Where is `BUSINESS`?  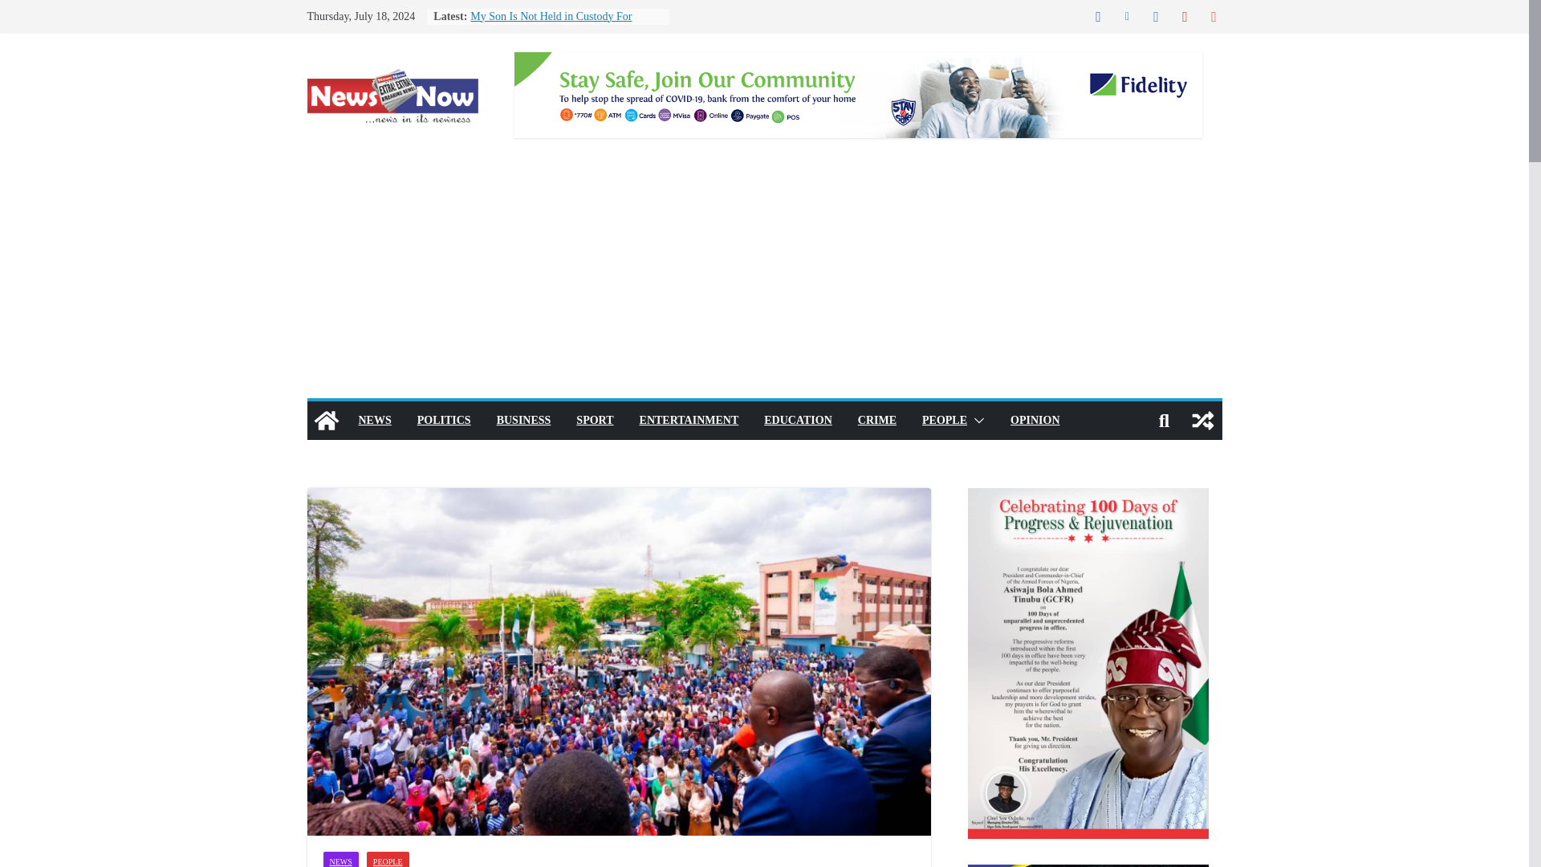 BUSINESS is located at coordinates (523, 420).